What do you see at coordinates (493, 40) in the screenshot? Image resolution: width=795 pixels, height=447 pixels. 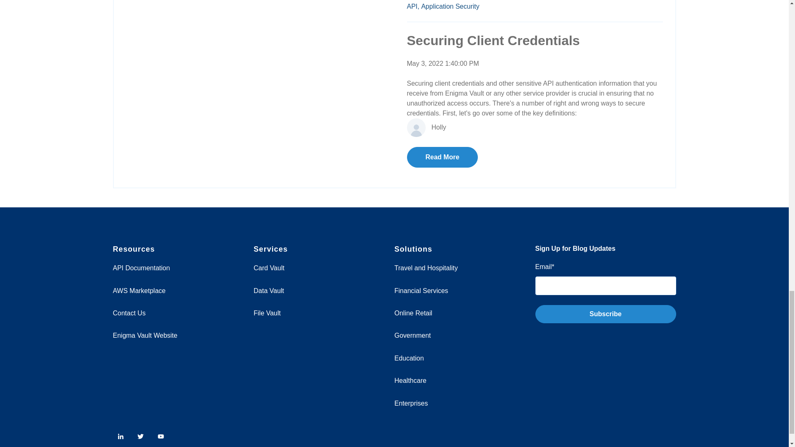 I see `Securing Client Credentials` at bounding box center [493, 40].